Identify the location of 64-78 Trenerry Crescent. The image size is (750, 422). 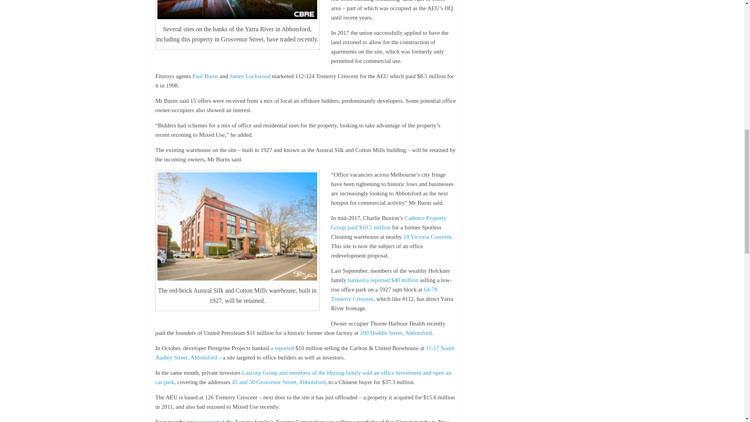
(384, 294).